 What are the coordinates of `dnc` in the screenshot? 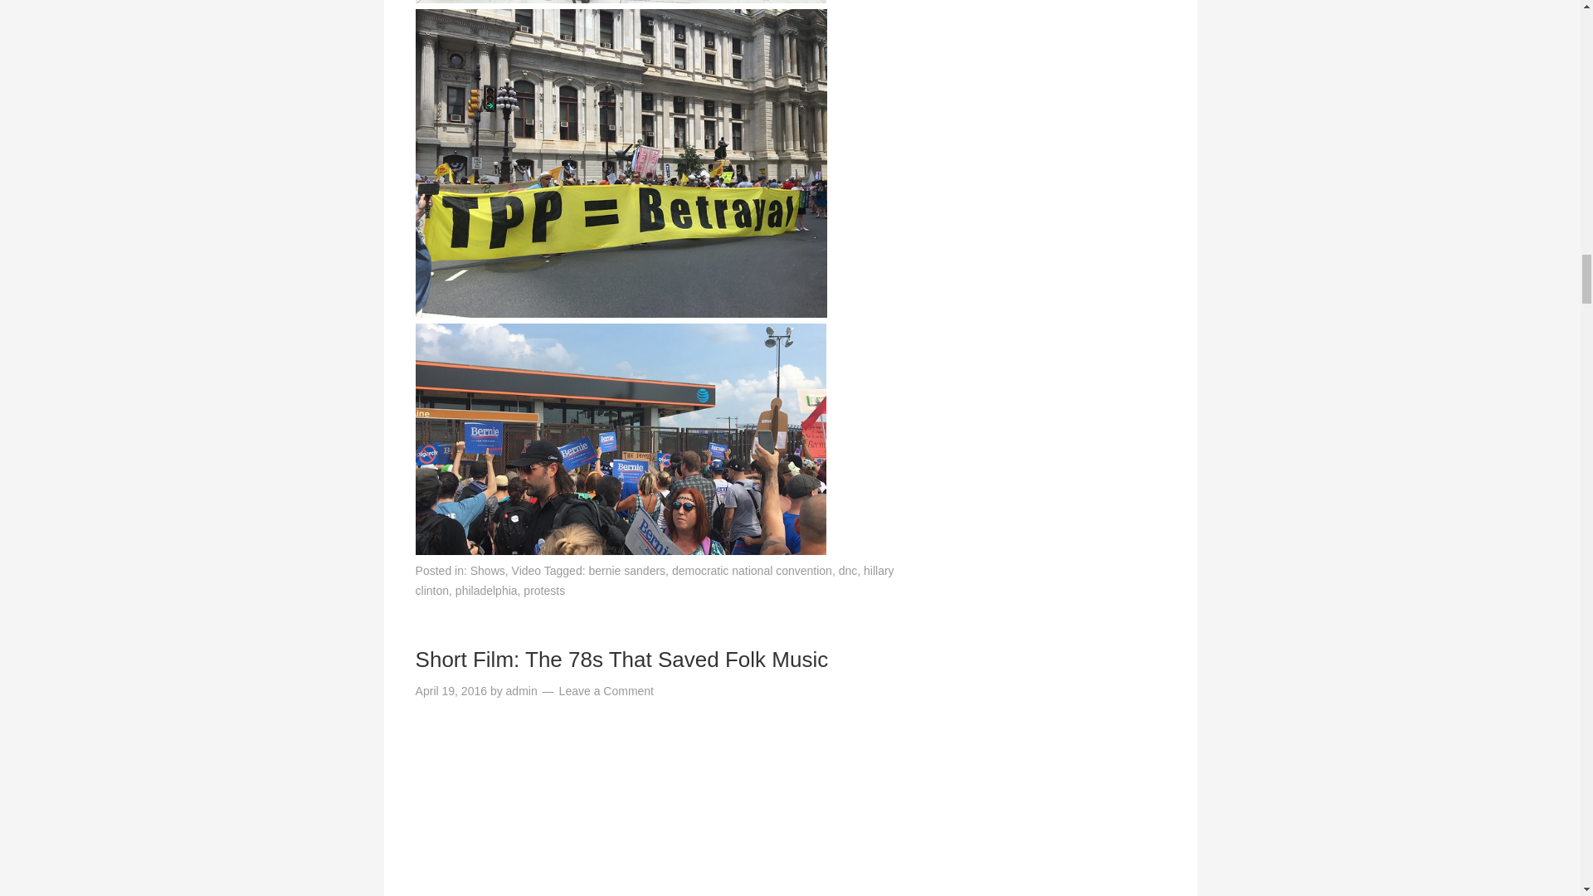 It's located at (848, 571).